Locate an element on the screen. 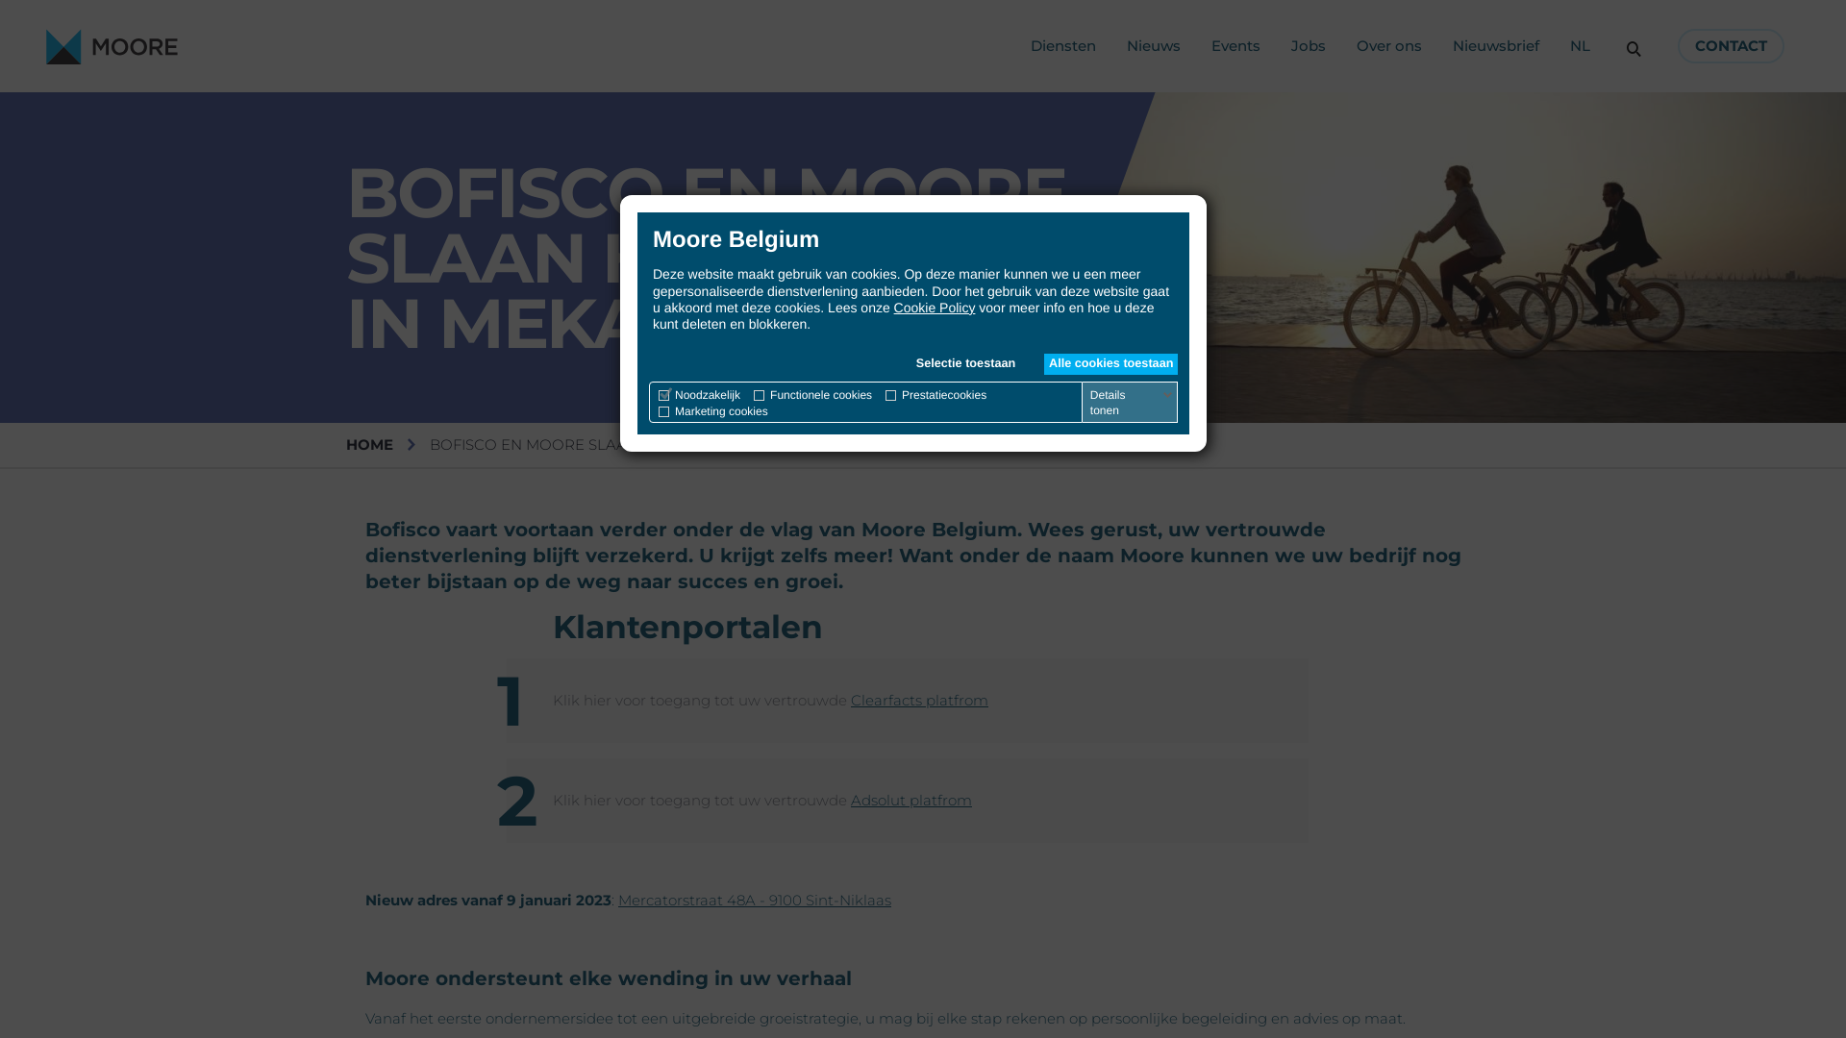 This screenshot has height=1038, width=1846. Selectie toestaan is located at coordinates (965, 364).